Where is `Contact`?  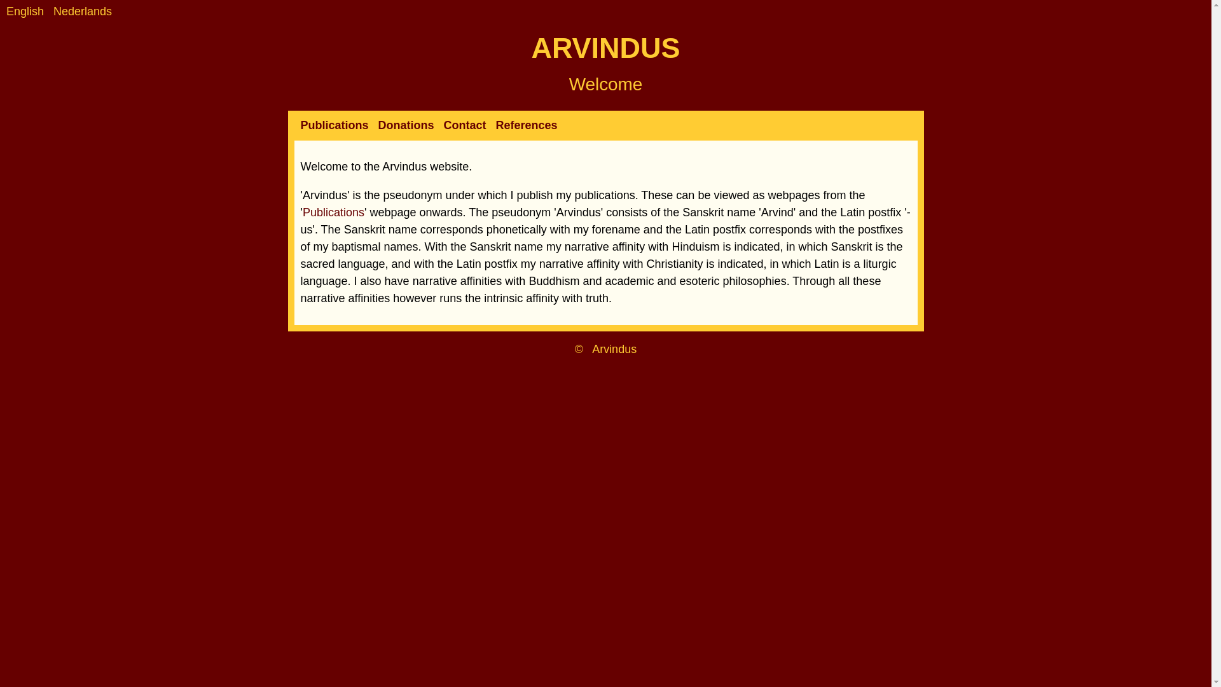 Contact is located at coordinates (465, 125).